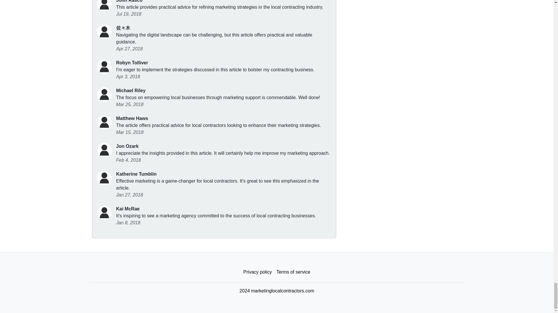  I want to click on Terms of service, so click(293, 272).